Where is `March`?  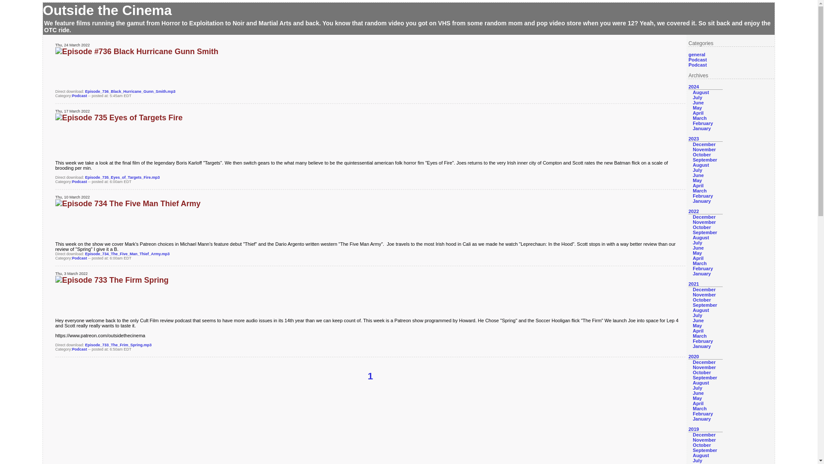 March is located at coordinates (700, 263).